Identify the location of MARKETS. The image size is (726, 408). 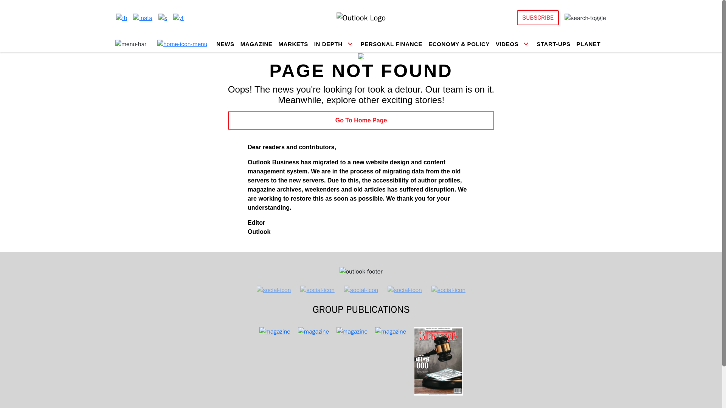
(293, 44).